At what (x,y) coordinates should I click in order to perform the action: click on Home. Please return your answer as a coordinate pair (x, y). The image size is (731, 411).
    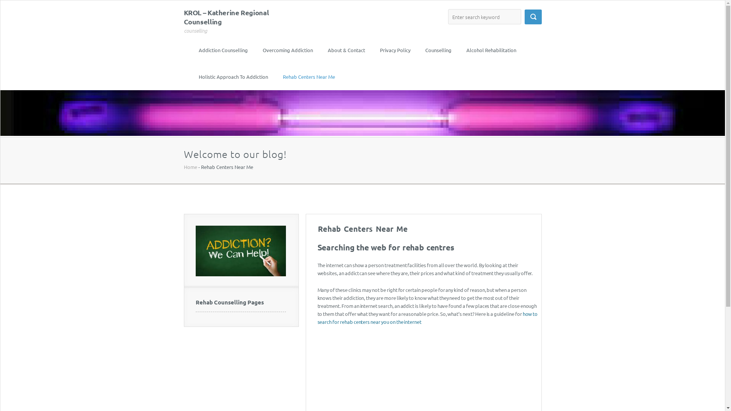
    Looking at the image, I should click on (190, 167).